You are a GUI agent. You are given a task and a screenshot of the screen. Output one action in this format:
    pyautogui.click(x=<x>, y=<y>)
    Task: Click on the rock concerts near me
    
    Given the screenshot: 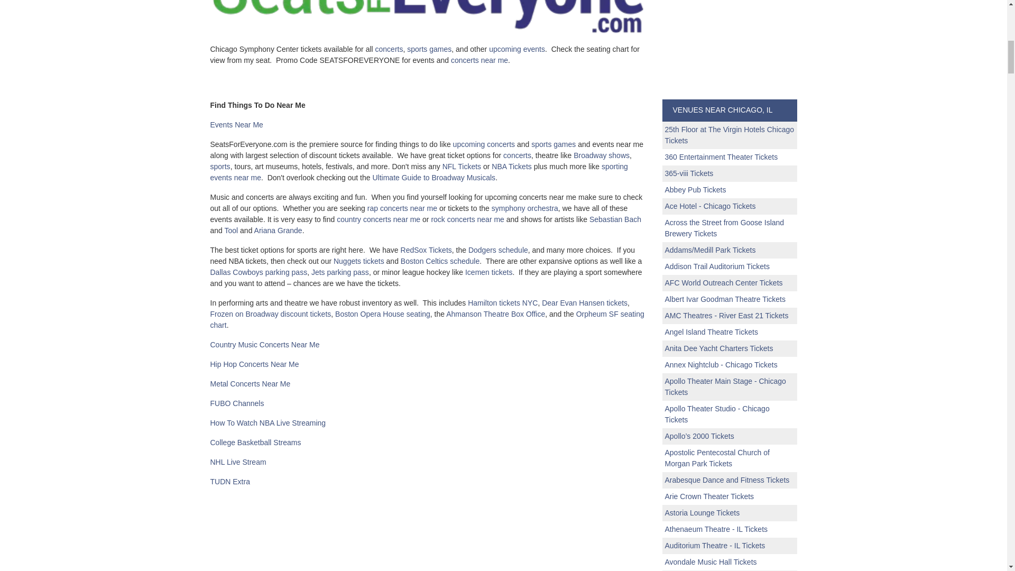 What is the action you would take?
    pyautogui.click(x=467, y=219)
    